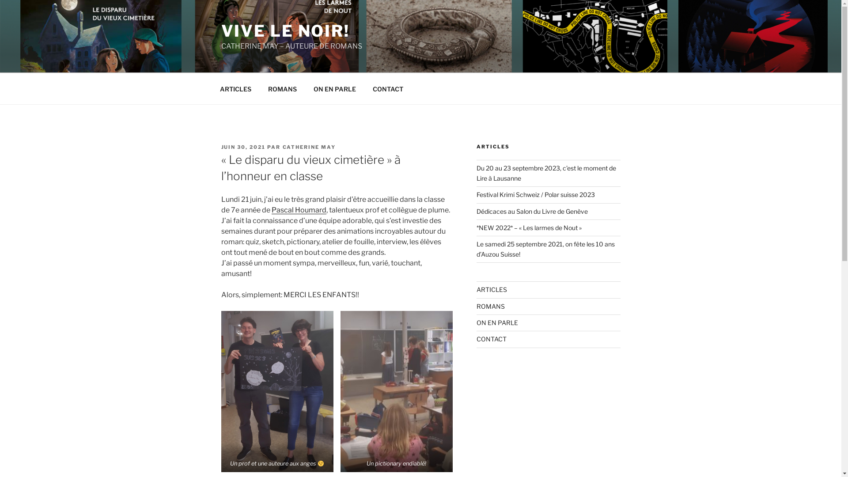 The height and width of the screenshot is (477, 848). What do you see at coordinates (497, 322) in the screenshot?
I see `ON EN PARLE` at bounding box center [497, 322].